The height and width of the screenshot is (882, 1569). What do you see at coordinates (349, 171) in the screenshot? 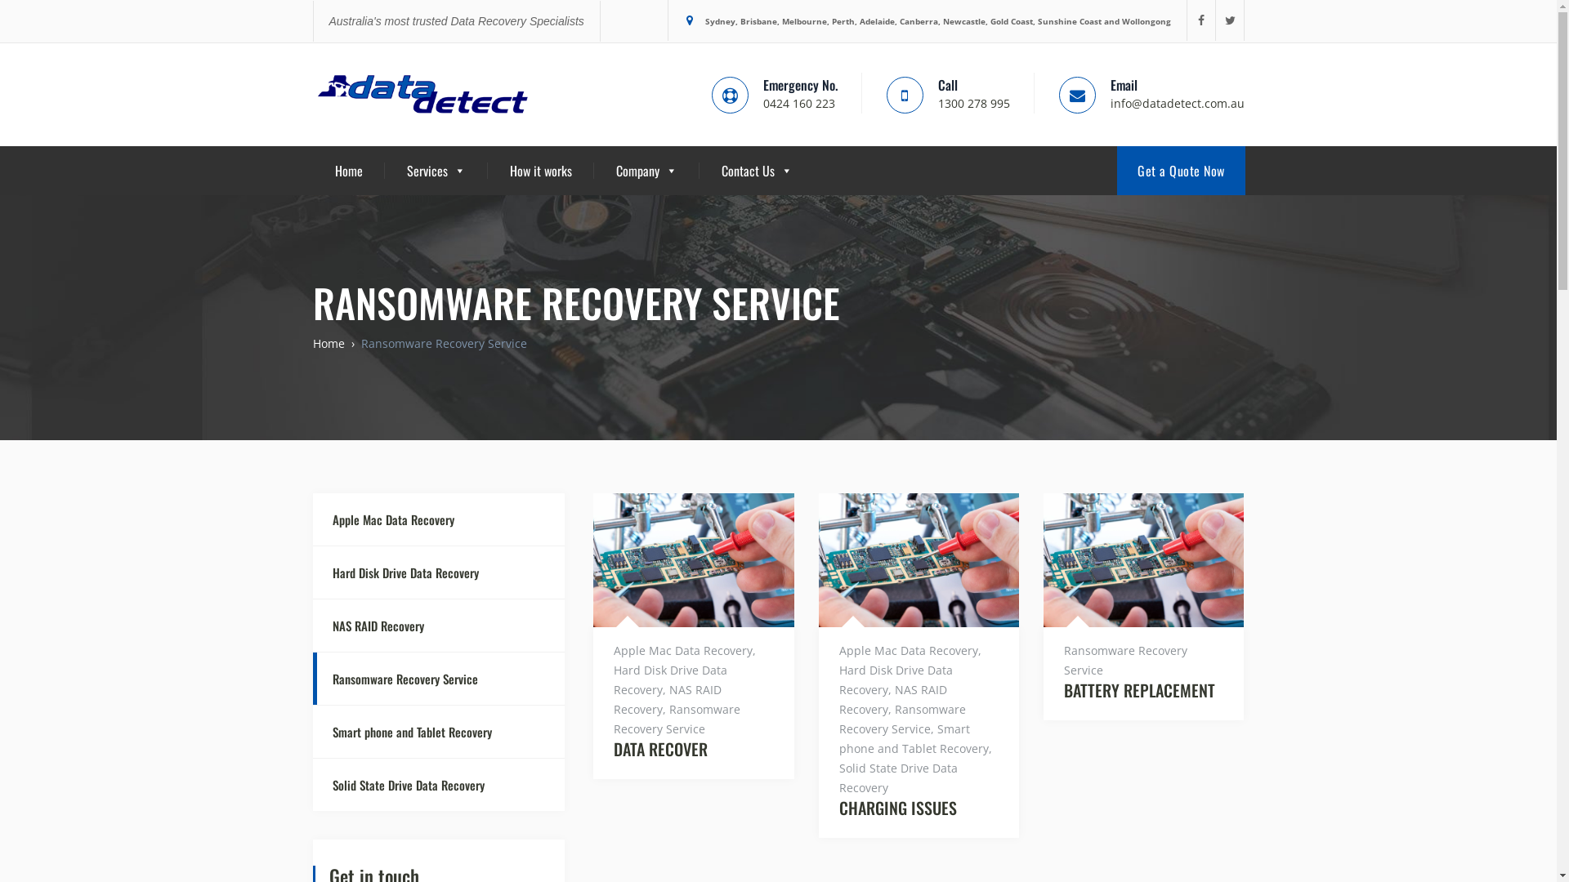
I see `Home` at bounding box center [349, 171].